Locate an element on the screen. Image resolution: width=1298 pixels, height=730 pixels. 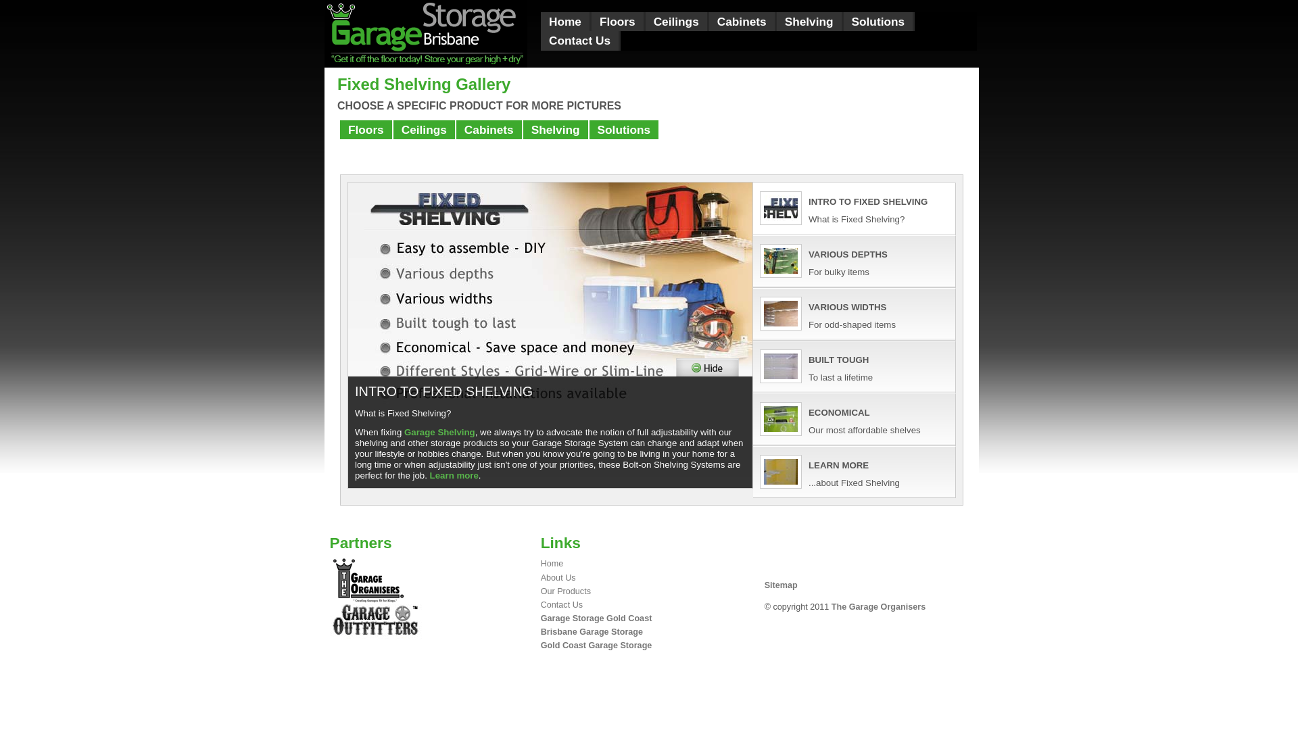
Garage Shelving is located at coordinates (439, 433).